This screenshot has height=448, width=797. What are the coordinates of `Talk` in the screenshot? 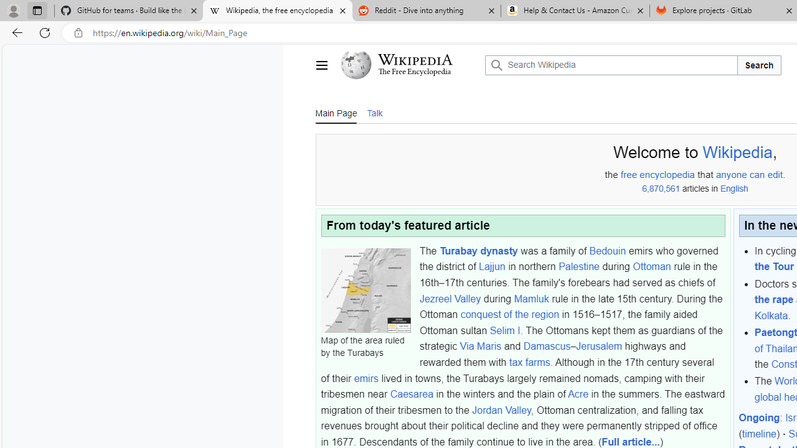 It's located at (374, 113).